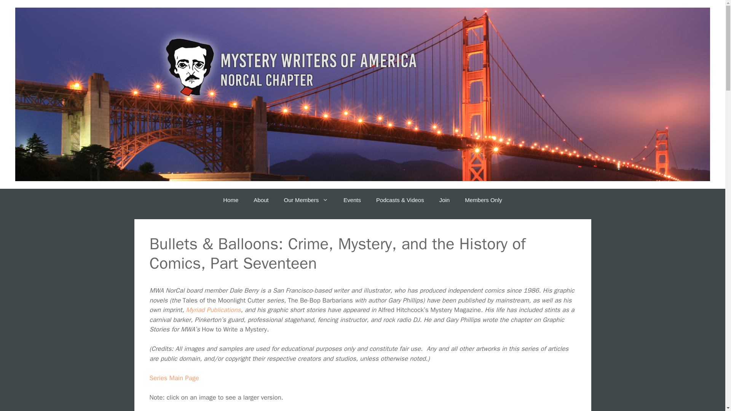 Image resolution: width=731 pixels, height=411 pixels. Describe the element at coordinates (214, 310) in the screenshot. I see `Myriad Publications` at that location.